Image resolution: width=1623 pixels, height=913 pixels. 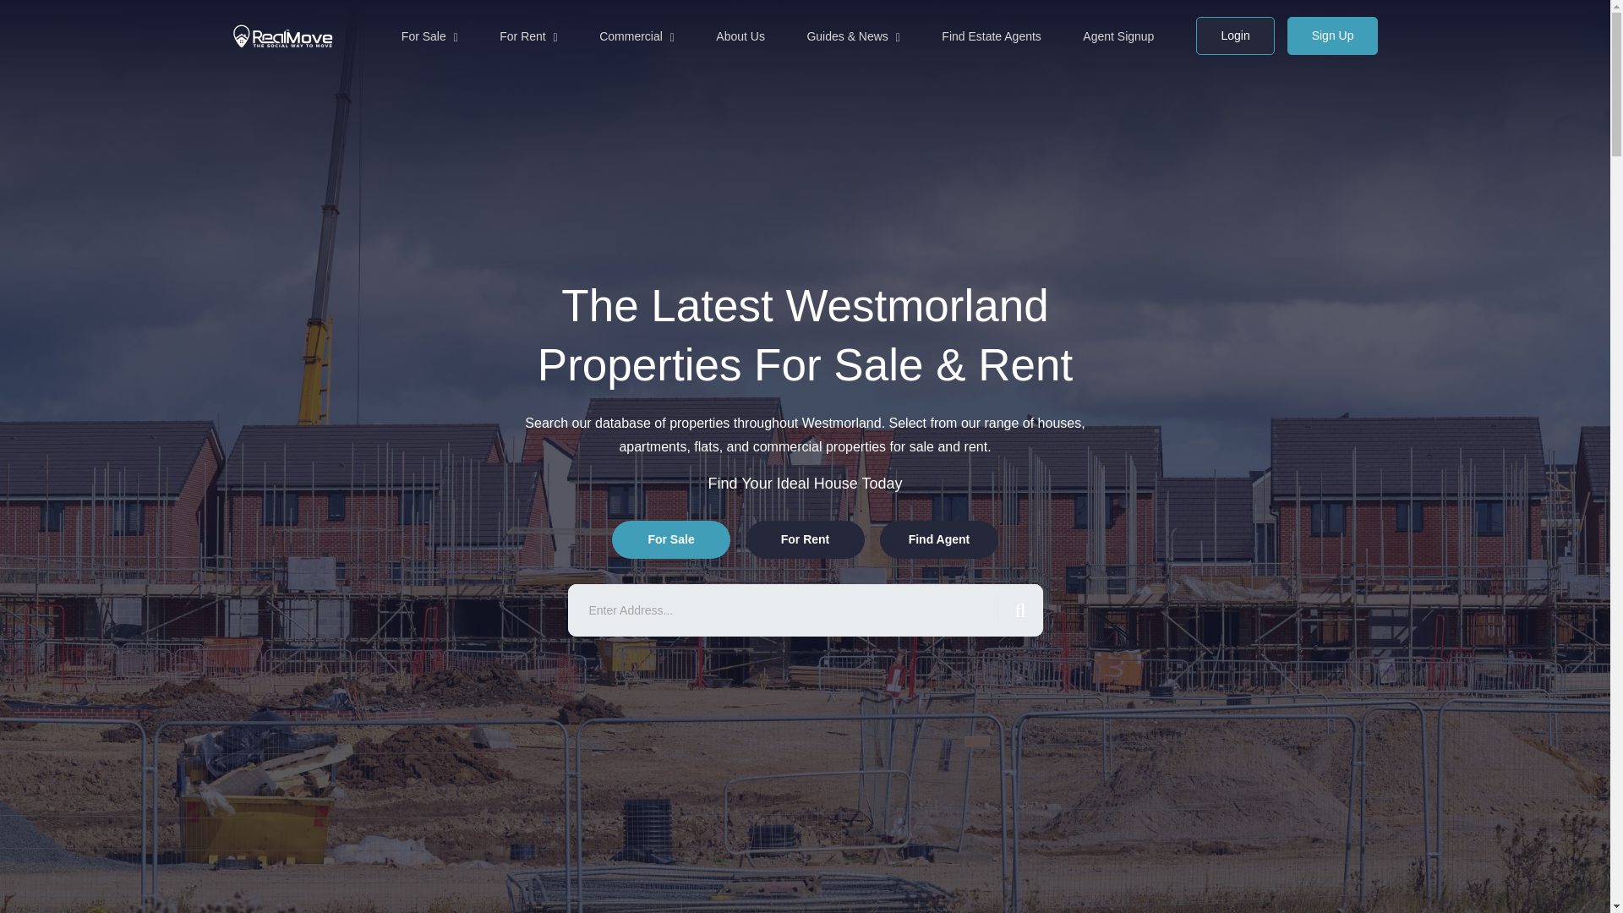 I want to click on Agent Signup, so click(x=1118, y=36).